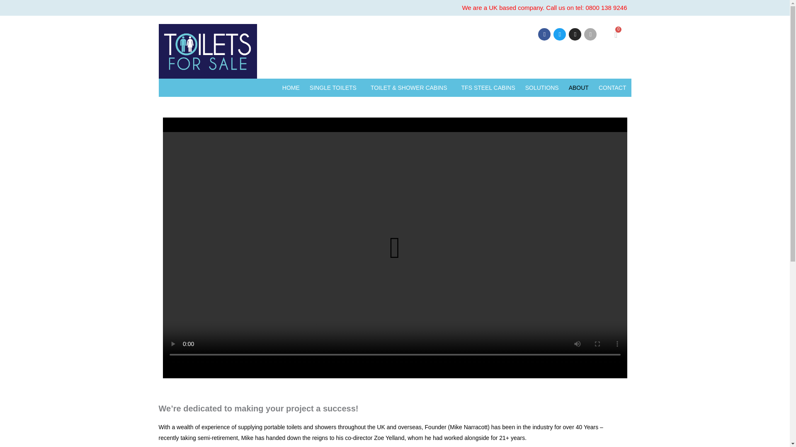 The width and height of the screenshot is (796, 447). Describe the element at coordinates (579, 88) in the screenshot. I see `ABOUT` at that location.